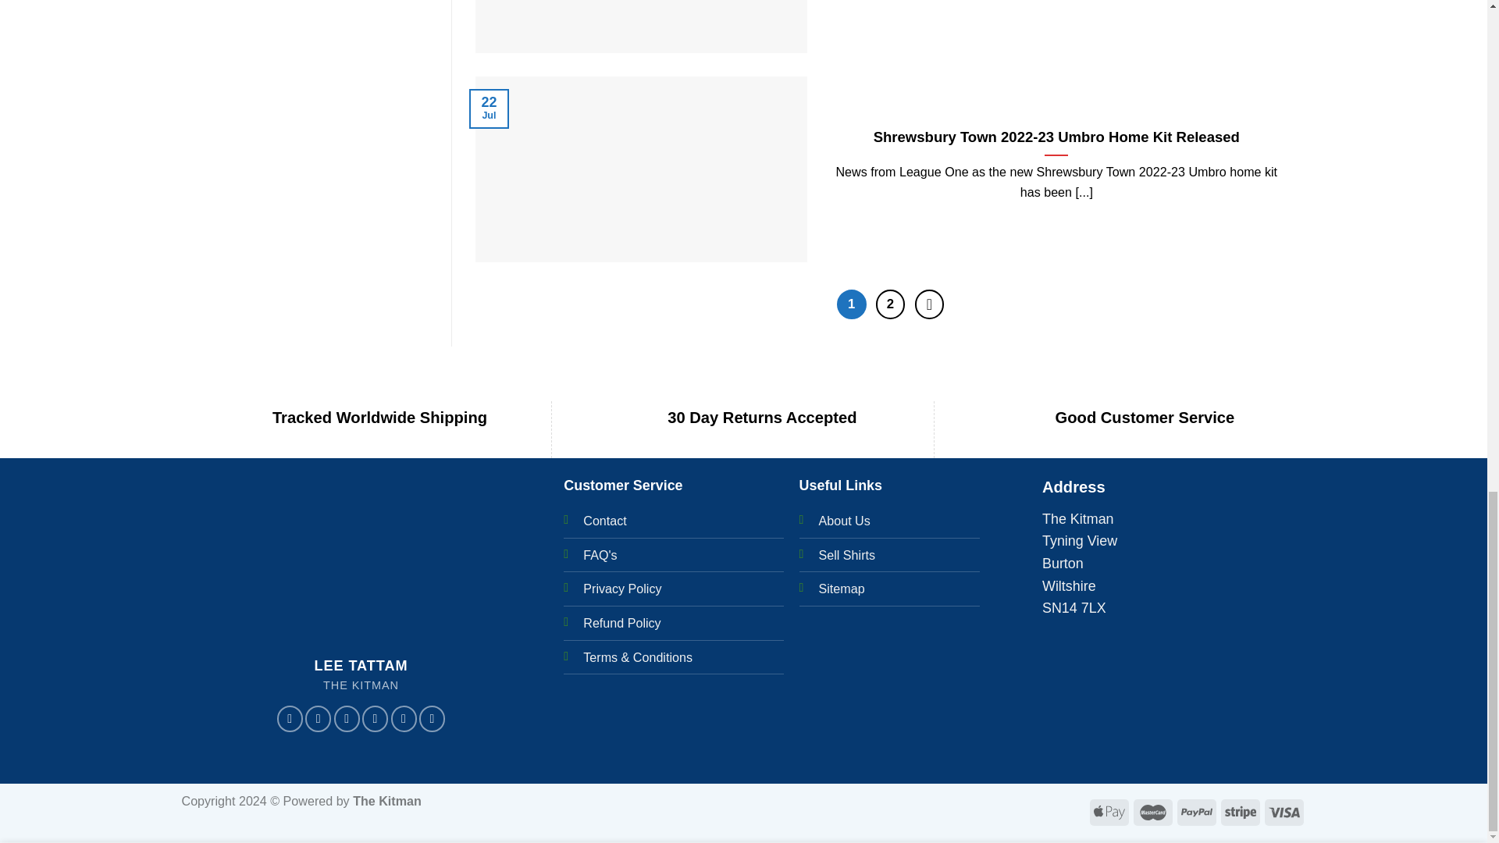 The image size is (1499, 843). I want to click on Follow on Instagram, so click(319, 718).